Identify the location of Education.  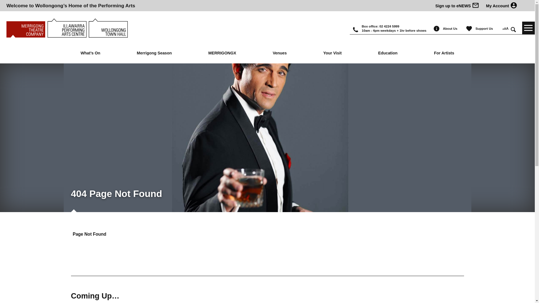
(388, 53).